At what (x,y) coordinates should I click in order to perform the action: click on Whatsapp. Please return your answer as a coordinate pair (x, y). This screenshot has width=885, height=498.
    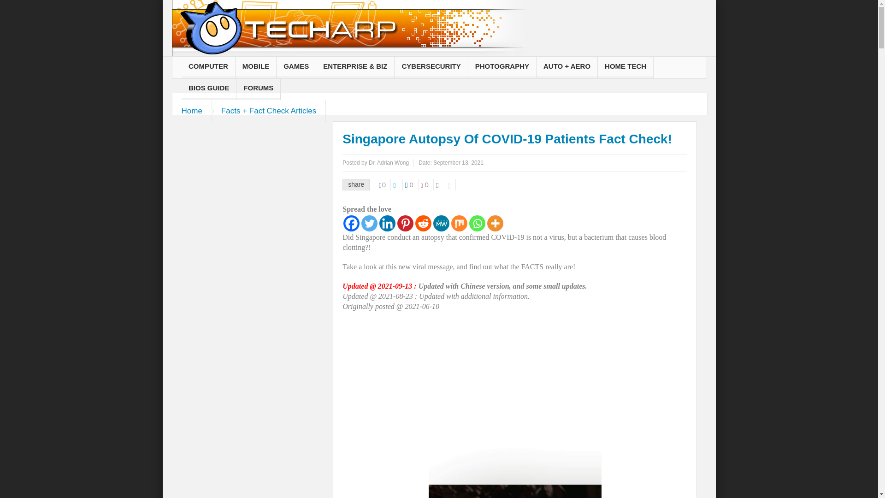
    Looking at the image, I should click on (477, 223).